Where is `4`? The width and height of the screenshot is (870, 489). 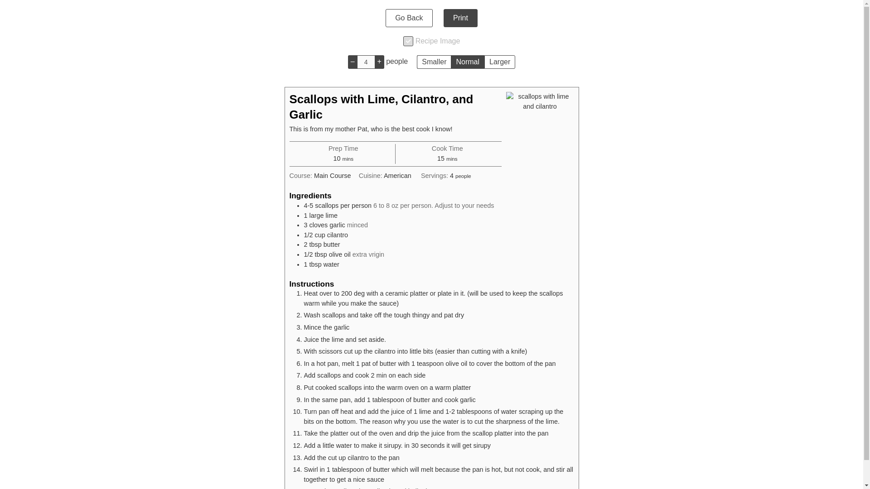 4 is located at coordinates (366, 62).